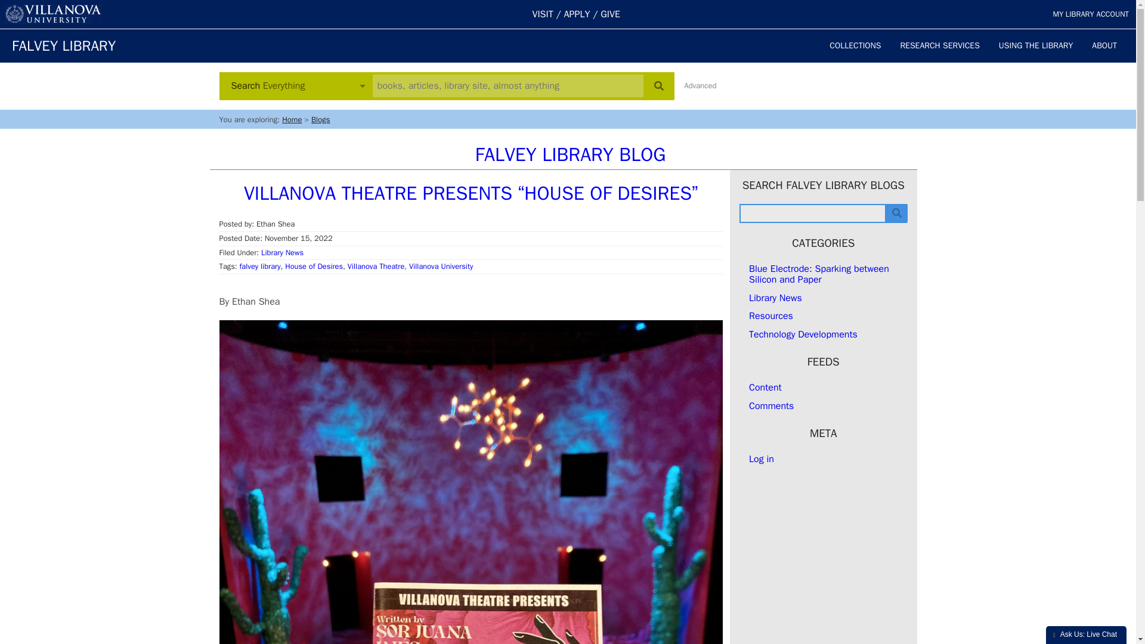 The width and height of the screenshot is (1145, 644). What do you see at coordinates (1104, 45) in the screenshot?
I see `ABOUT` at bounding box center [1104, 45].